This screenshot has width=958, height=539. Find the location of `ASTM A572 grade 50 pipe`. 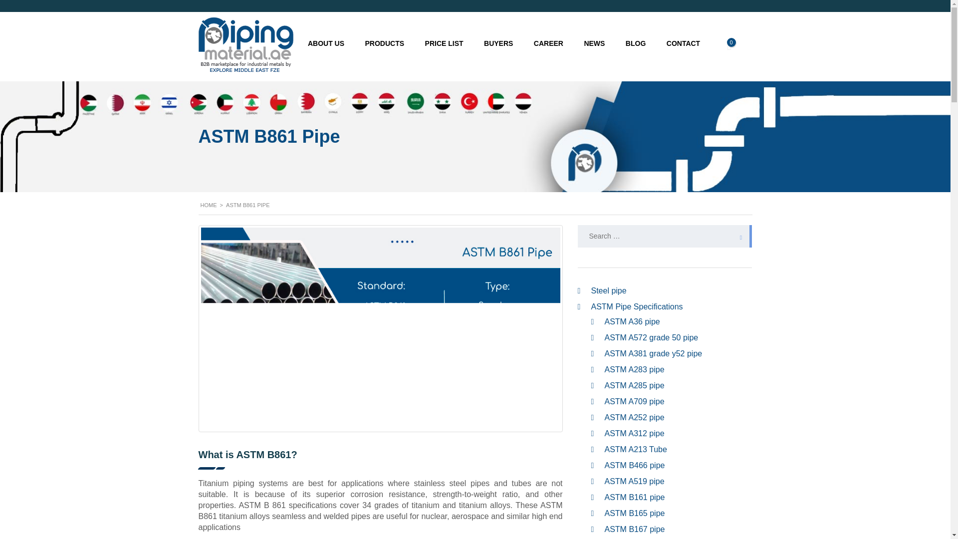

ASTM A572 grade 50 pipe is located at coordinates (651, 337).